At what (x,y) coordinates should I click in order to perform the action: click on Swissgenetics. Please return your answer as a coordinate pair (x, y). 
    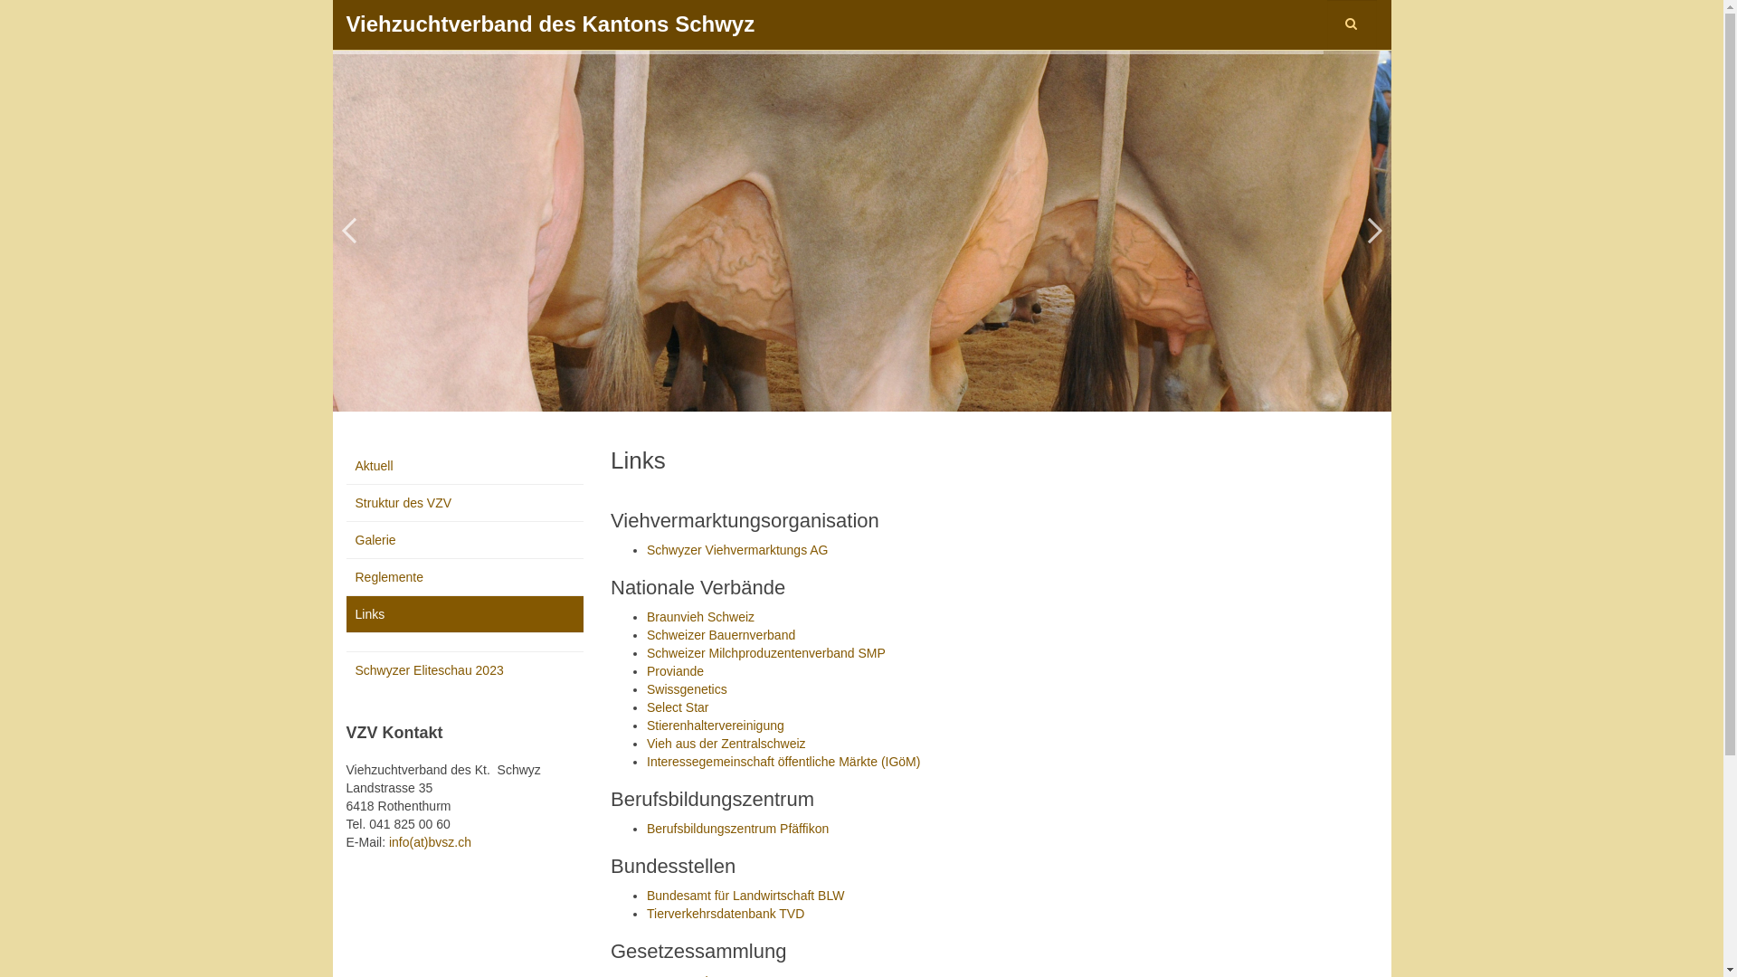
    Looking at the image, I should click on (688, 689).